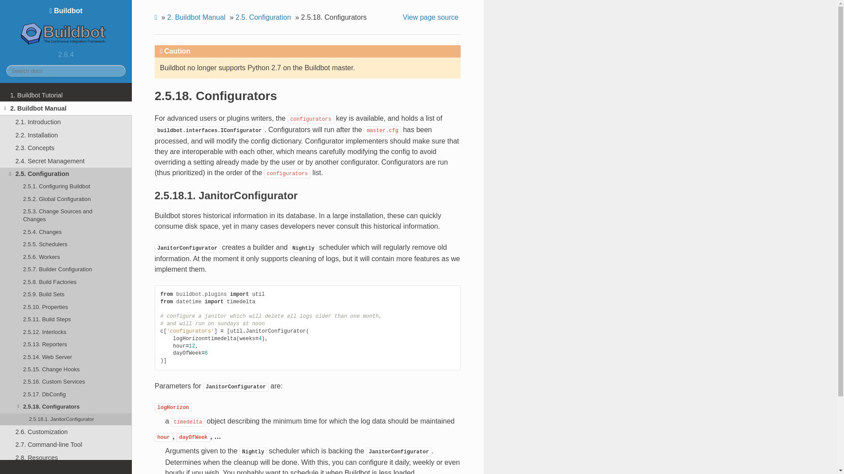  Describe the element at coordinates (66, 147) in the screenshot. I see `2.3. Concepts` at that location.